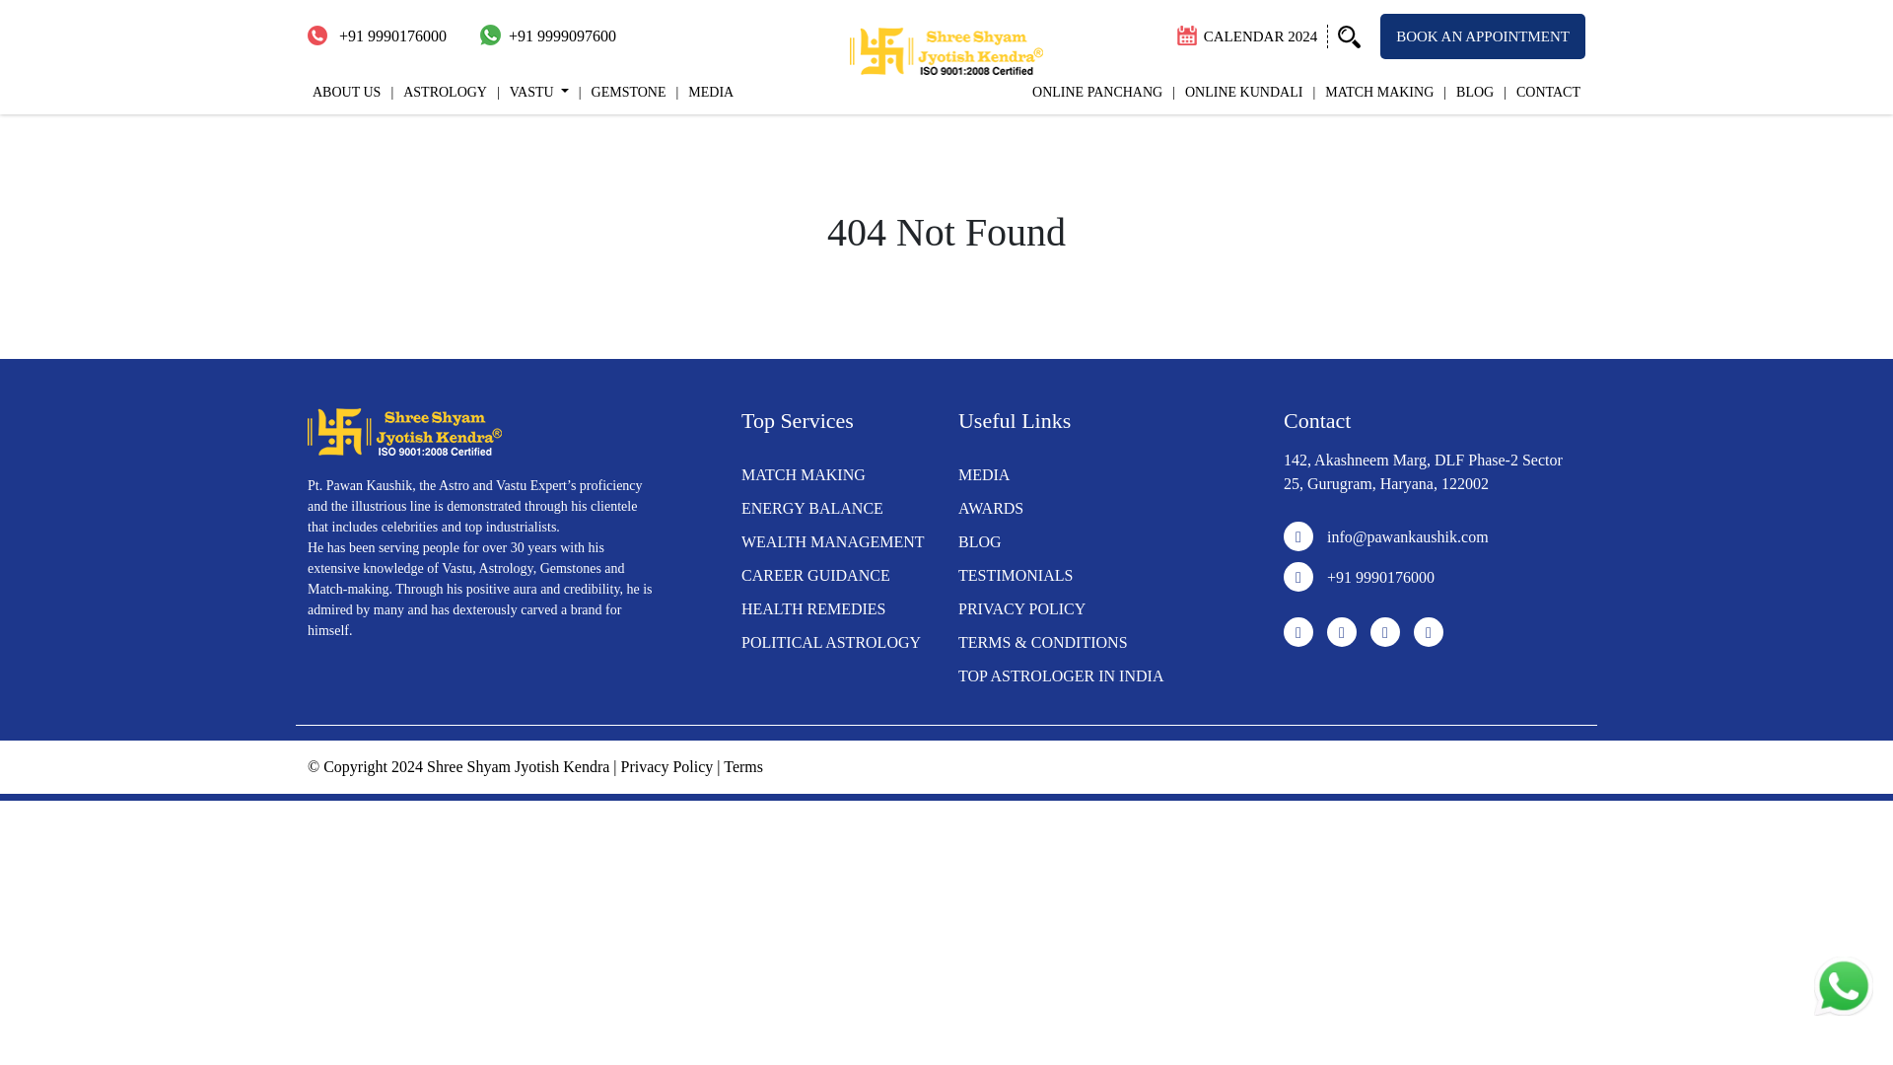 The image size is (1893, 1065). What do you see at coordinates (439, 92) in the screenshot?
I see `ASTROLOGY` at bounding box center [439, 92].